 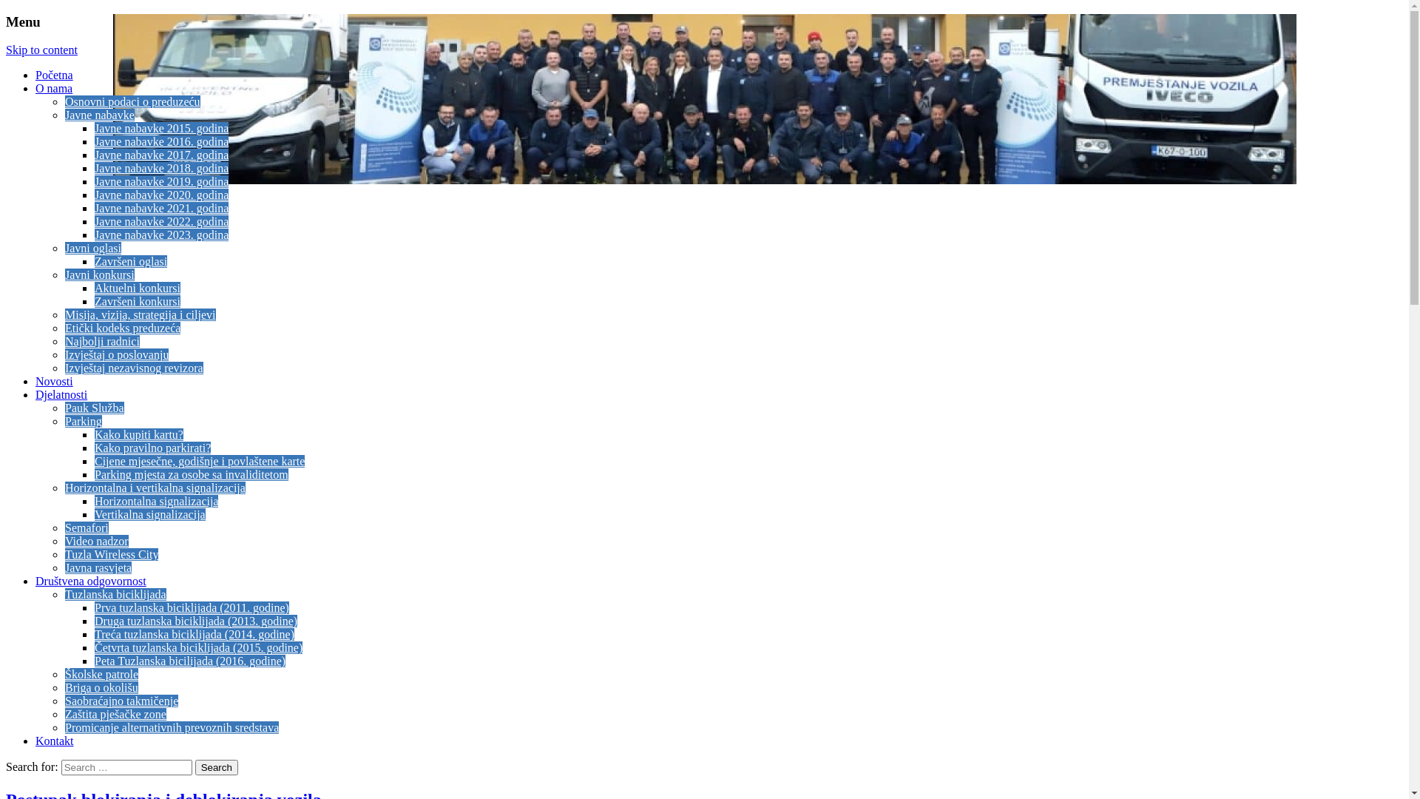 What do you see at coordinates (192, 608) in the screenshot?
I see `Prva tuzlanska biciklijada (2011. godine)` at bounding box center [192, 608].